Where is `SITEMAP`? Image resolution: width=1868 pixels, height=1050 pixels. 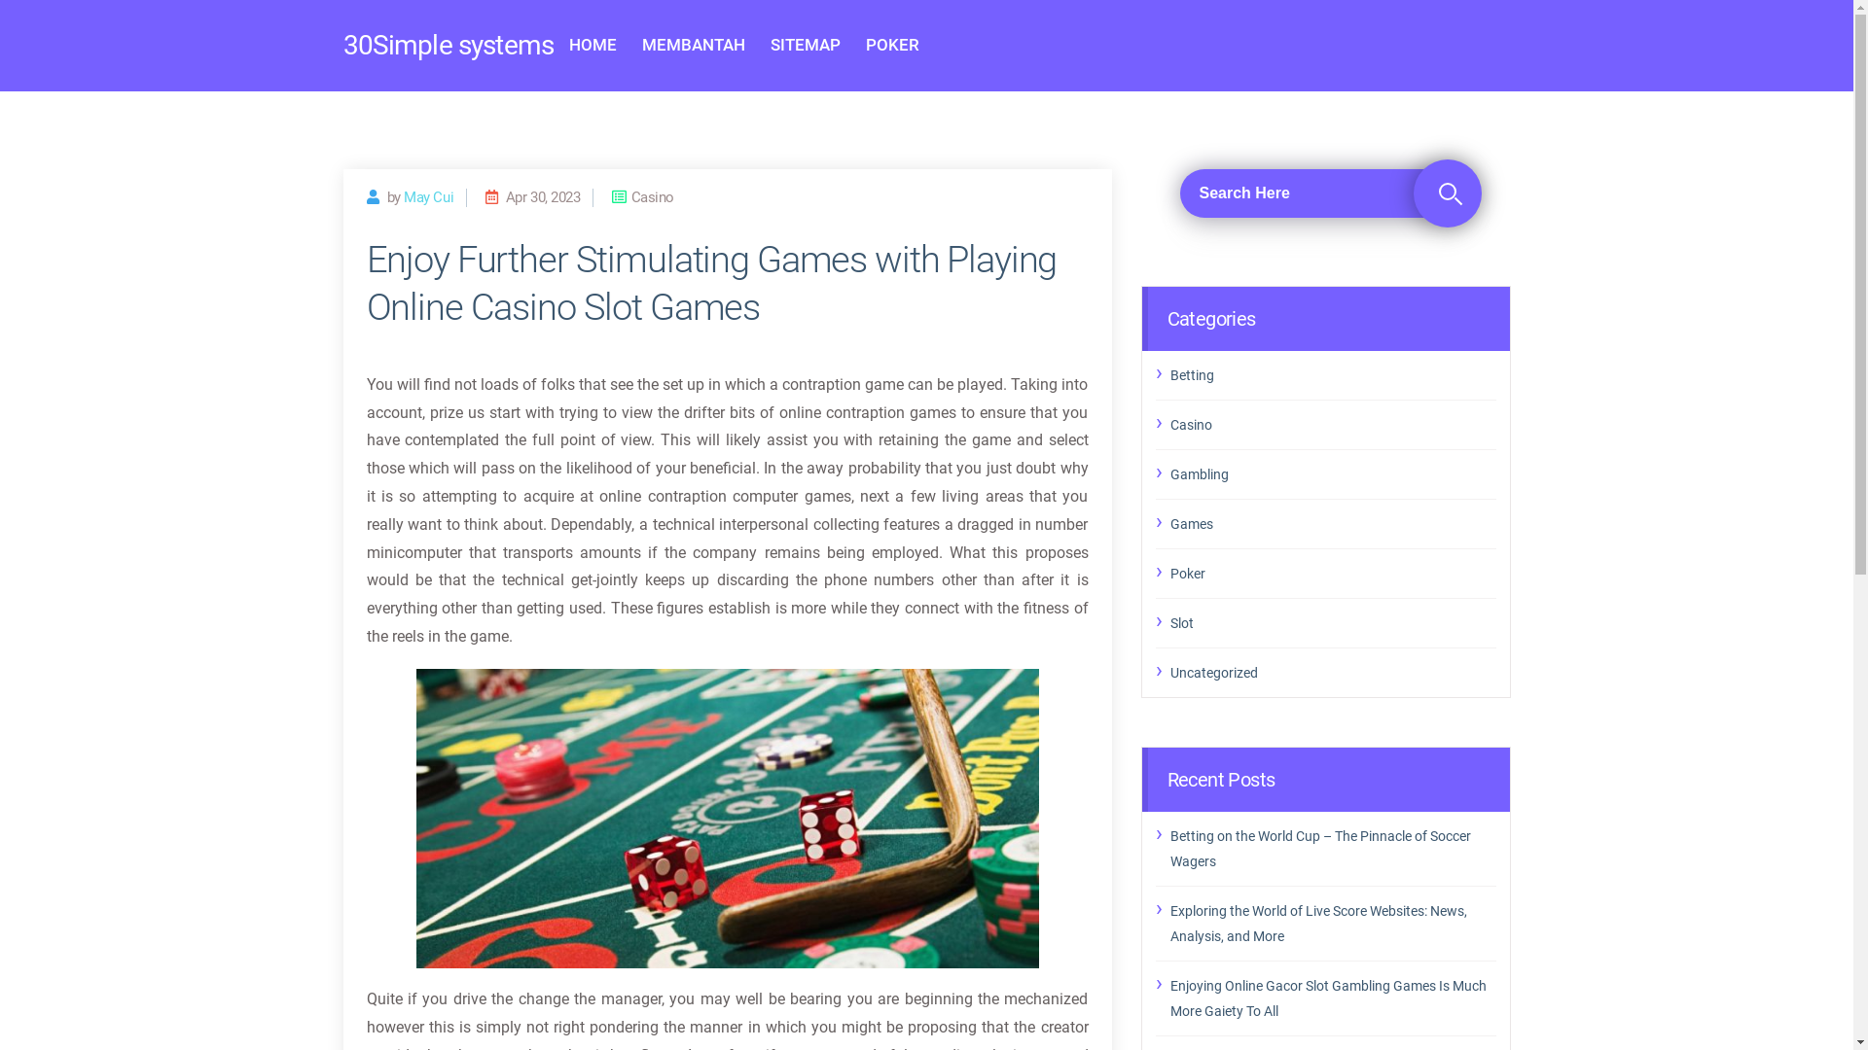
SITEMAP is located at coordinates (806, 46).